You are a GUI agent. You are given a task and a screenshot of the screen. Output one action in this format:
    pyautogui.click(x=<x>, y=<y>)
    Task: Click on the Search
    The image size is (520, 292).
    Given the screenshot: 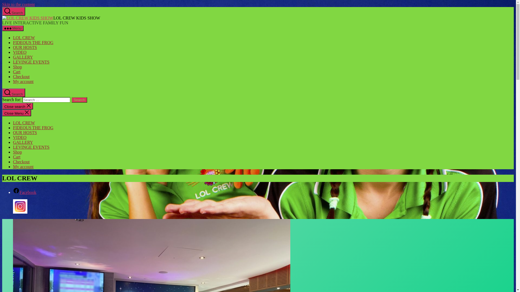 What is the action you would take?
    pyautogui.click(x=14, y=11)
    